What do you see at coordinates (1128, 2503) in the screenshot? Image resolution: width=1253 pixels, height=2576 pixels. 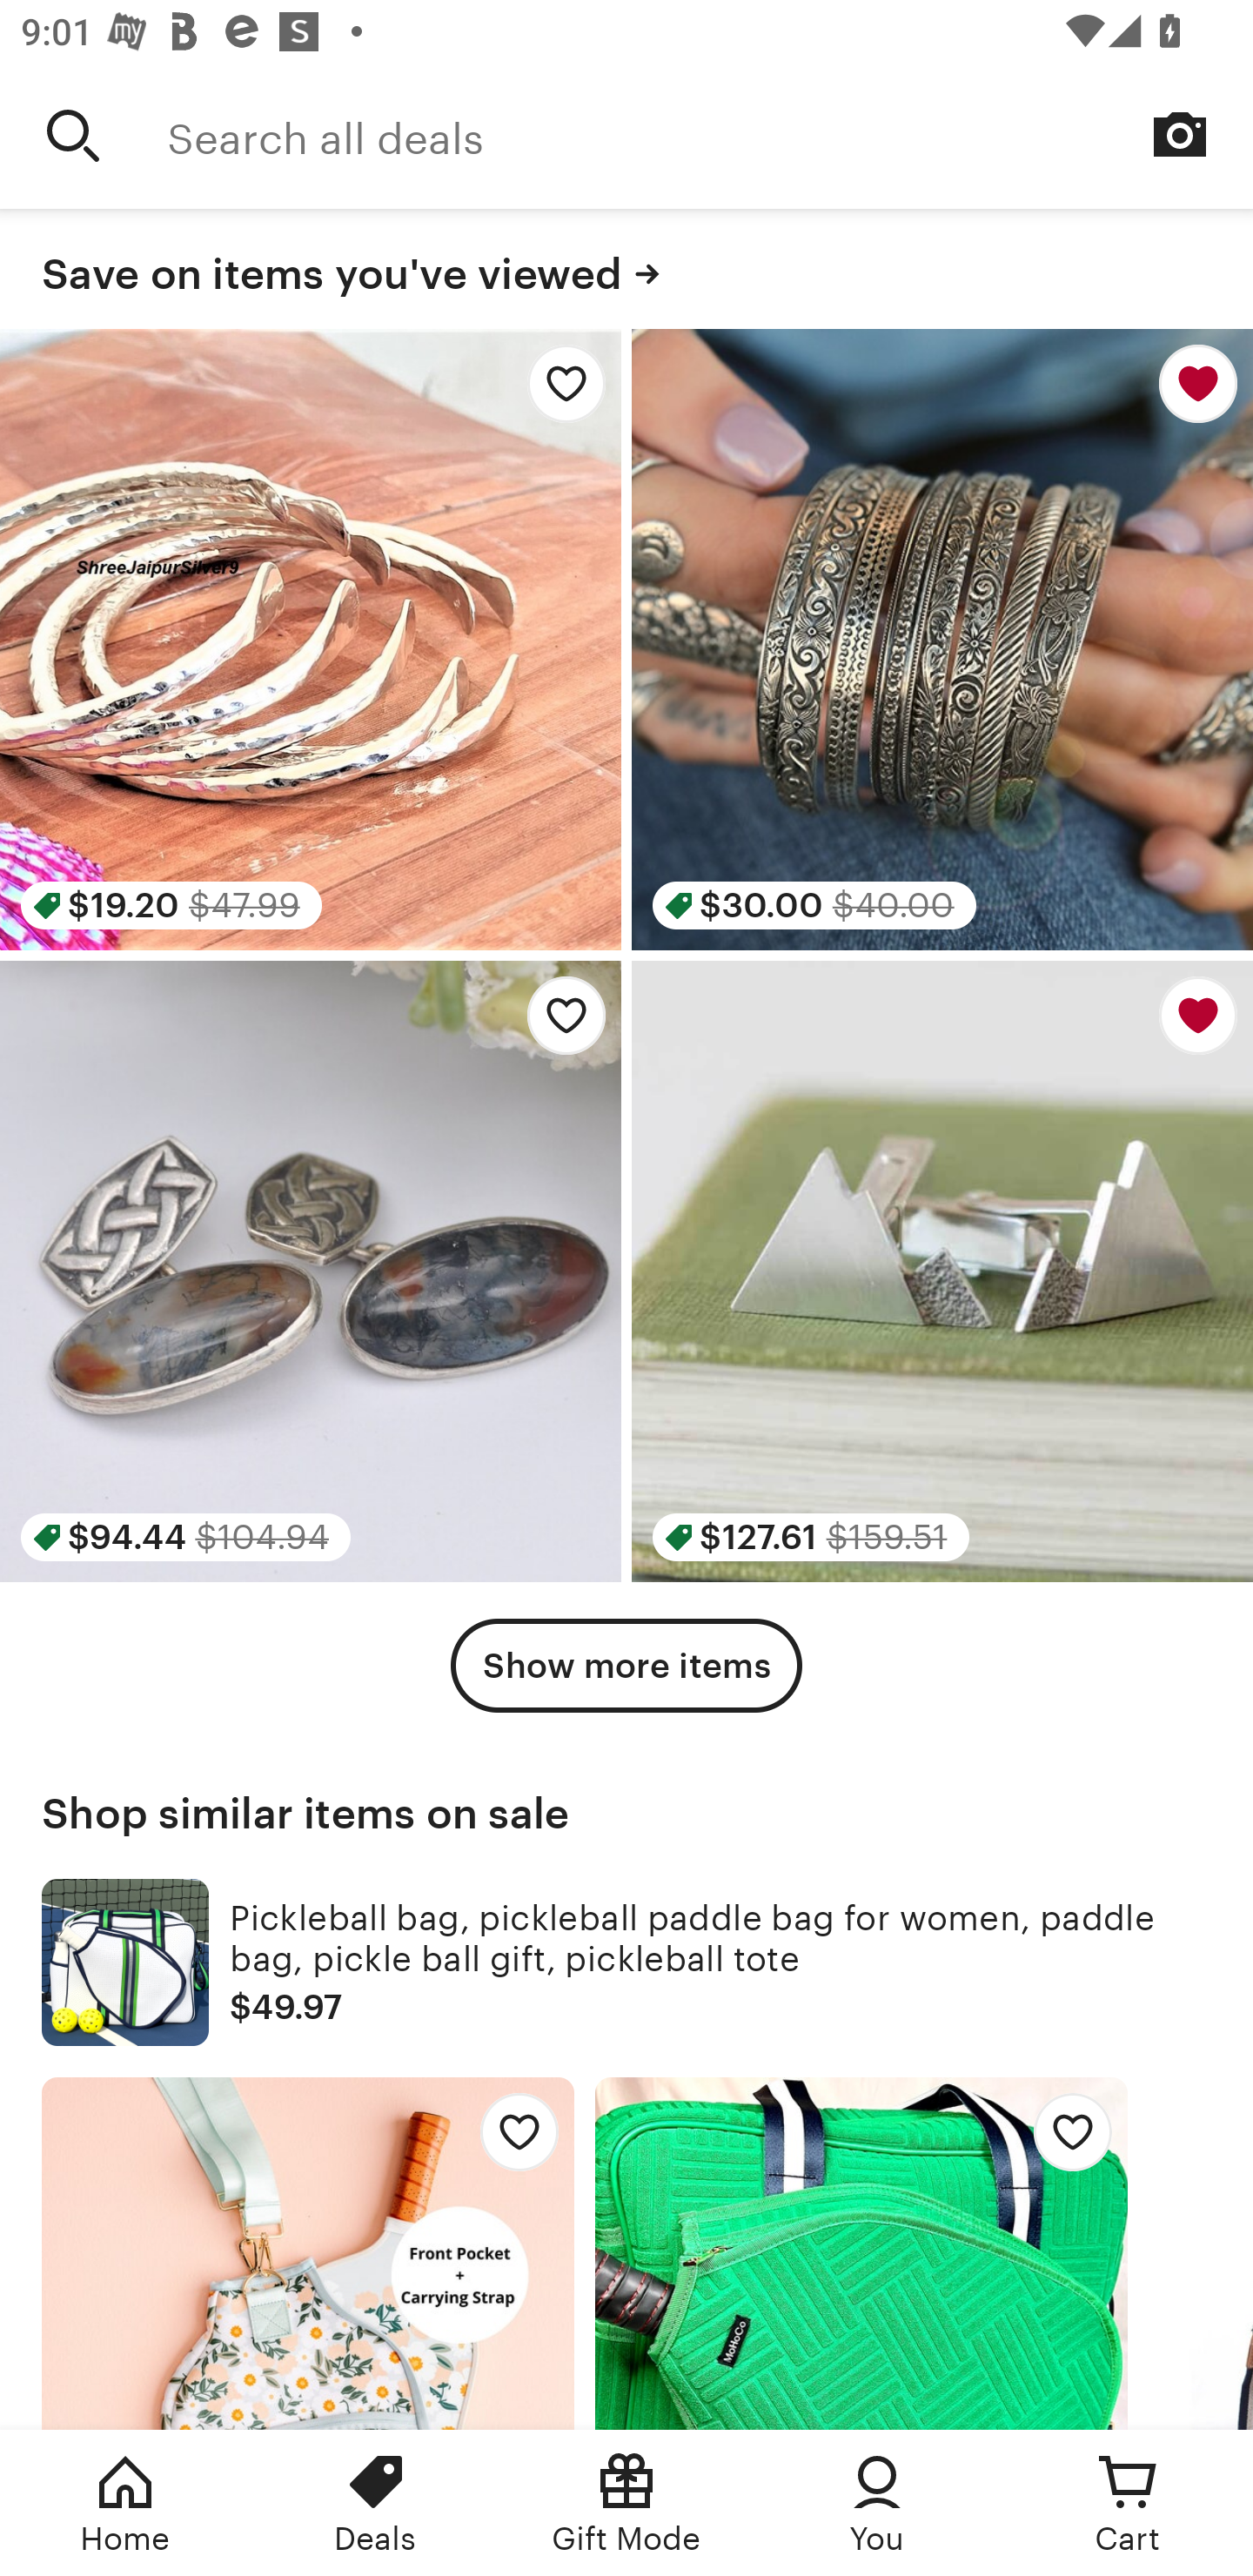 I see `Cart` at bounding box center [1128, 2503].